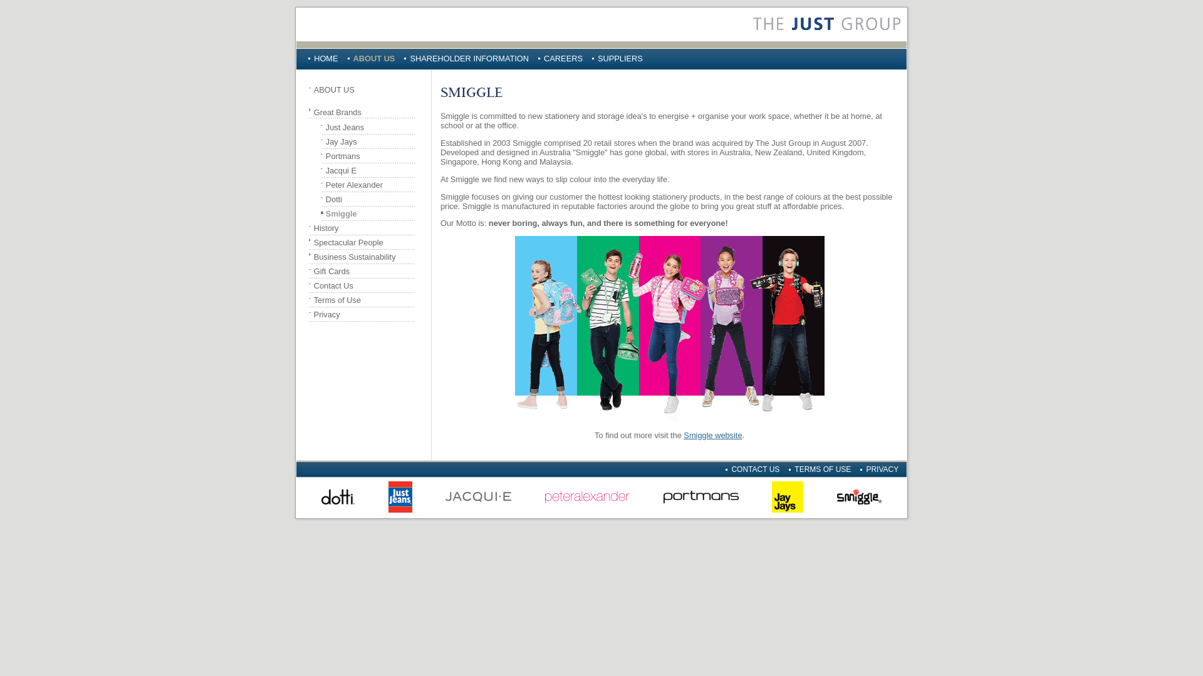 The image size is (1203, 676). What do you see at coordinates (338, 498) in the screenshot?
I see `www.dotti.com.au` at bounding box center [338, 498].